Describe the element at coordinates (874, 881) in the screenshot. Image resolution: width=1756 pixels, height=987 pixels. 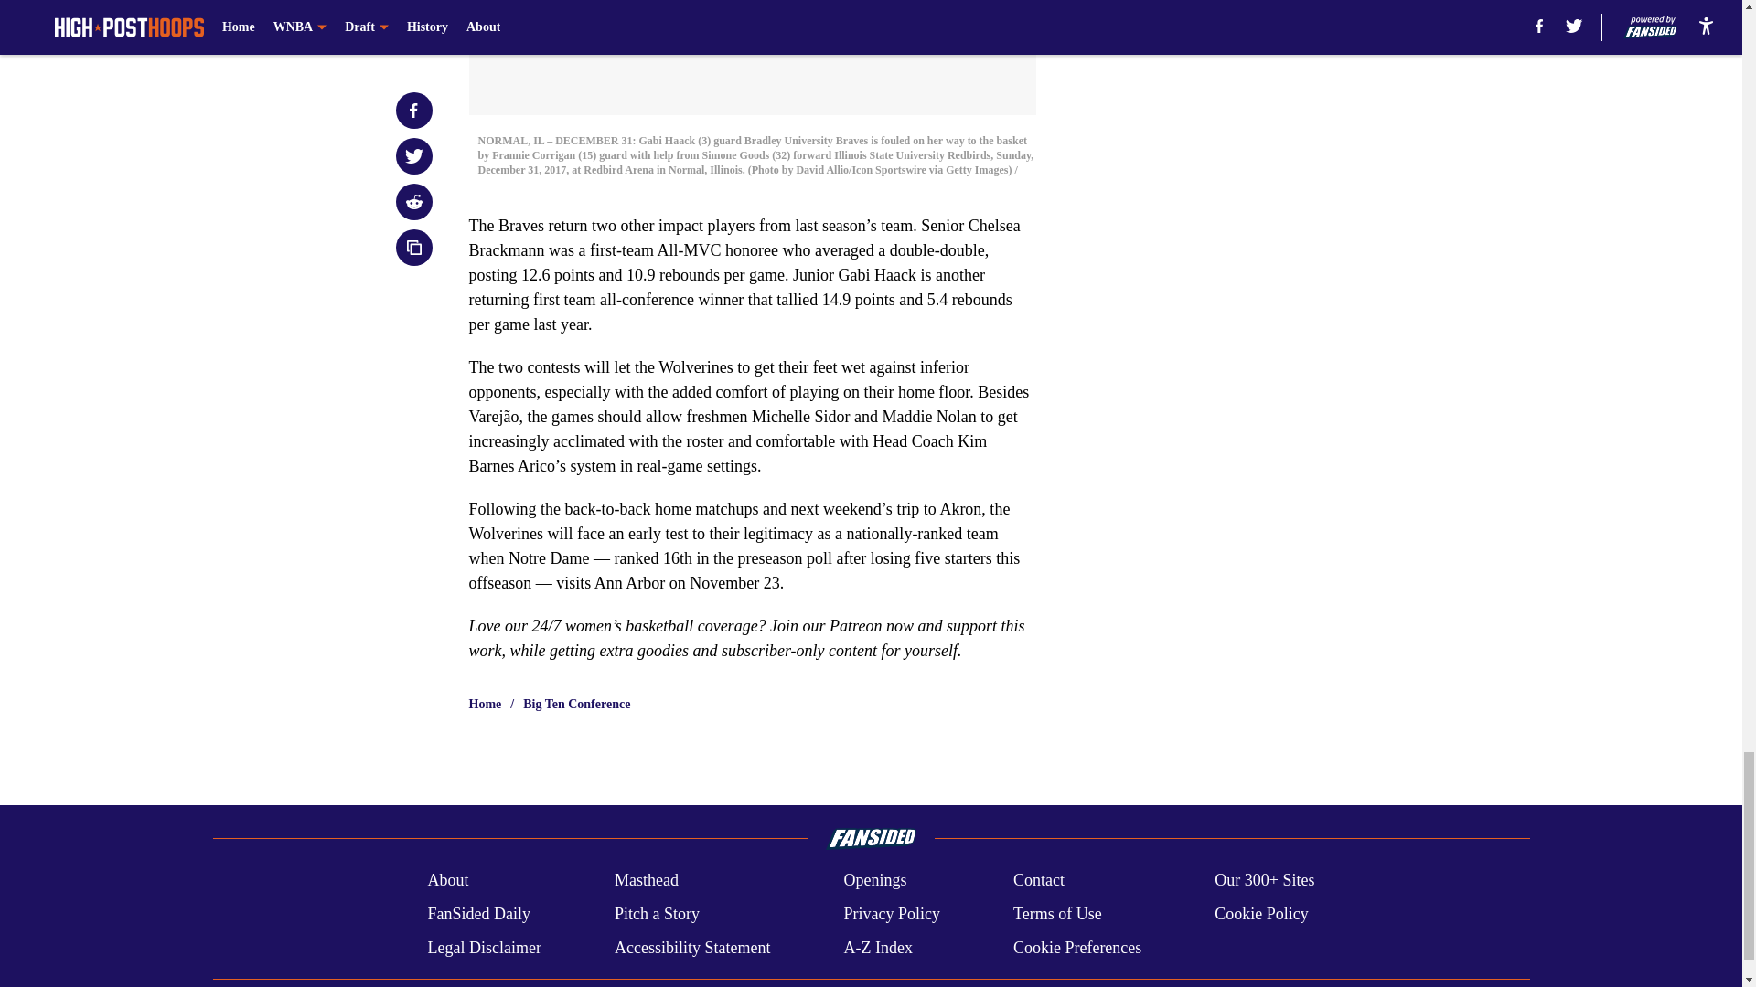
I see `Openings` at that location.